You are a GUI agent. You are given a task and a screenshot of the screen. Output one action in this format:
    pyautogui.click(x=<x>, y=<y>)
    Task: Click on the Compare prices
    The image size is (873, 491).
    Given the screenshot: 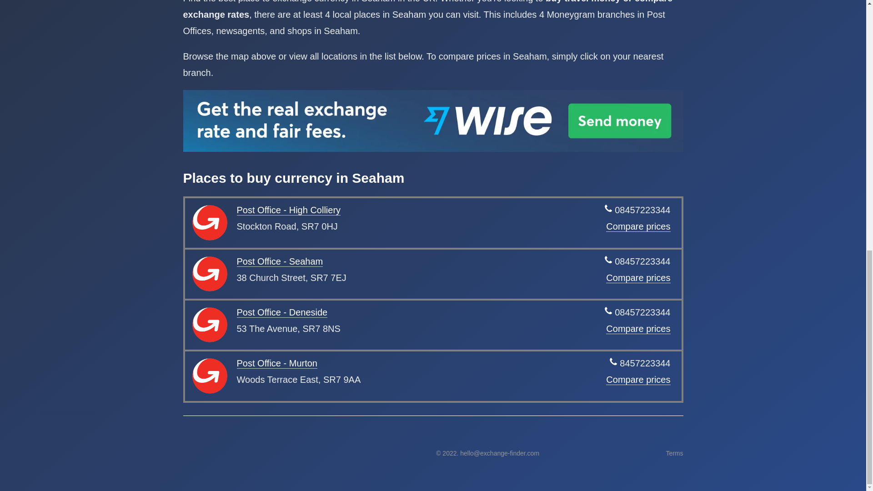 What is the action you would take?
    pyautogui.click(x=638, y=329)
    